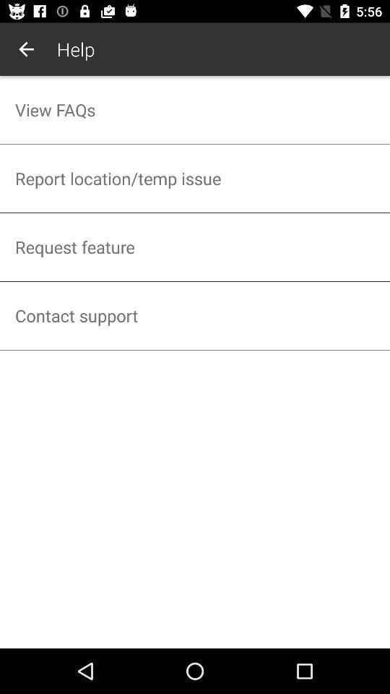 Image resolution: width=390 pixels, height=694 pixels. Describe the element at coordinates (26, 49) in the screenshot. I see `open item above the view faqs` at that location.